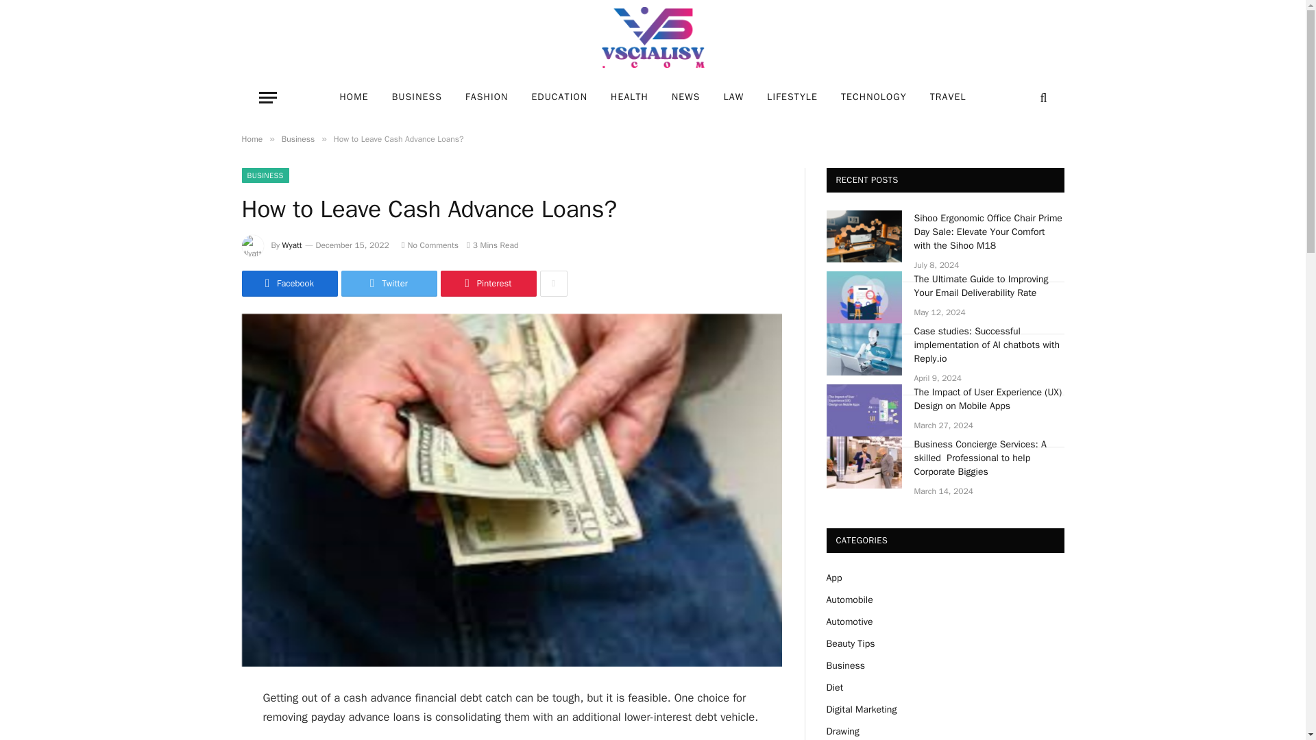 The image size is (1316, 740). I want to click on LIFESTYLE, so click(792, 97).